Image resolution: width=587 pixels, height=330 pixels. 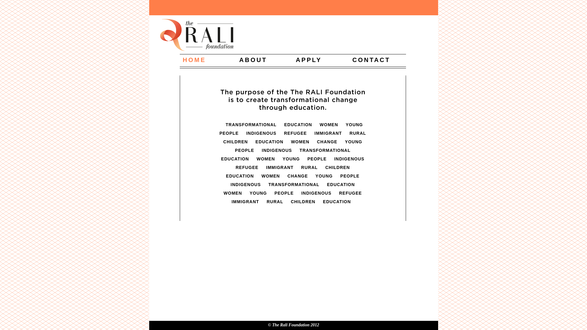 What do you see at coordinates (371, 60) in the screenshot?
I see `CONTACT` at bounding box center [371, 60].